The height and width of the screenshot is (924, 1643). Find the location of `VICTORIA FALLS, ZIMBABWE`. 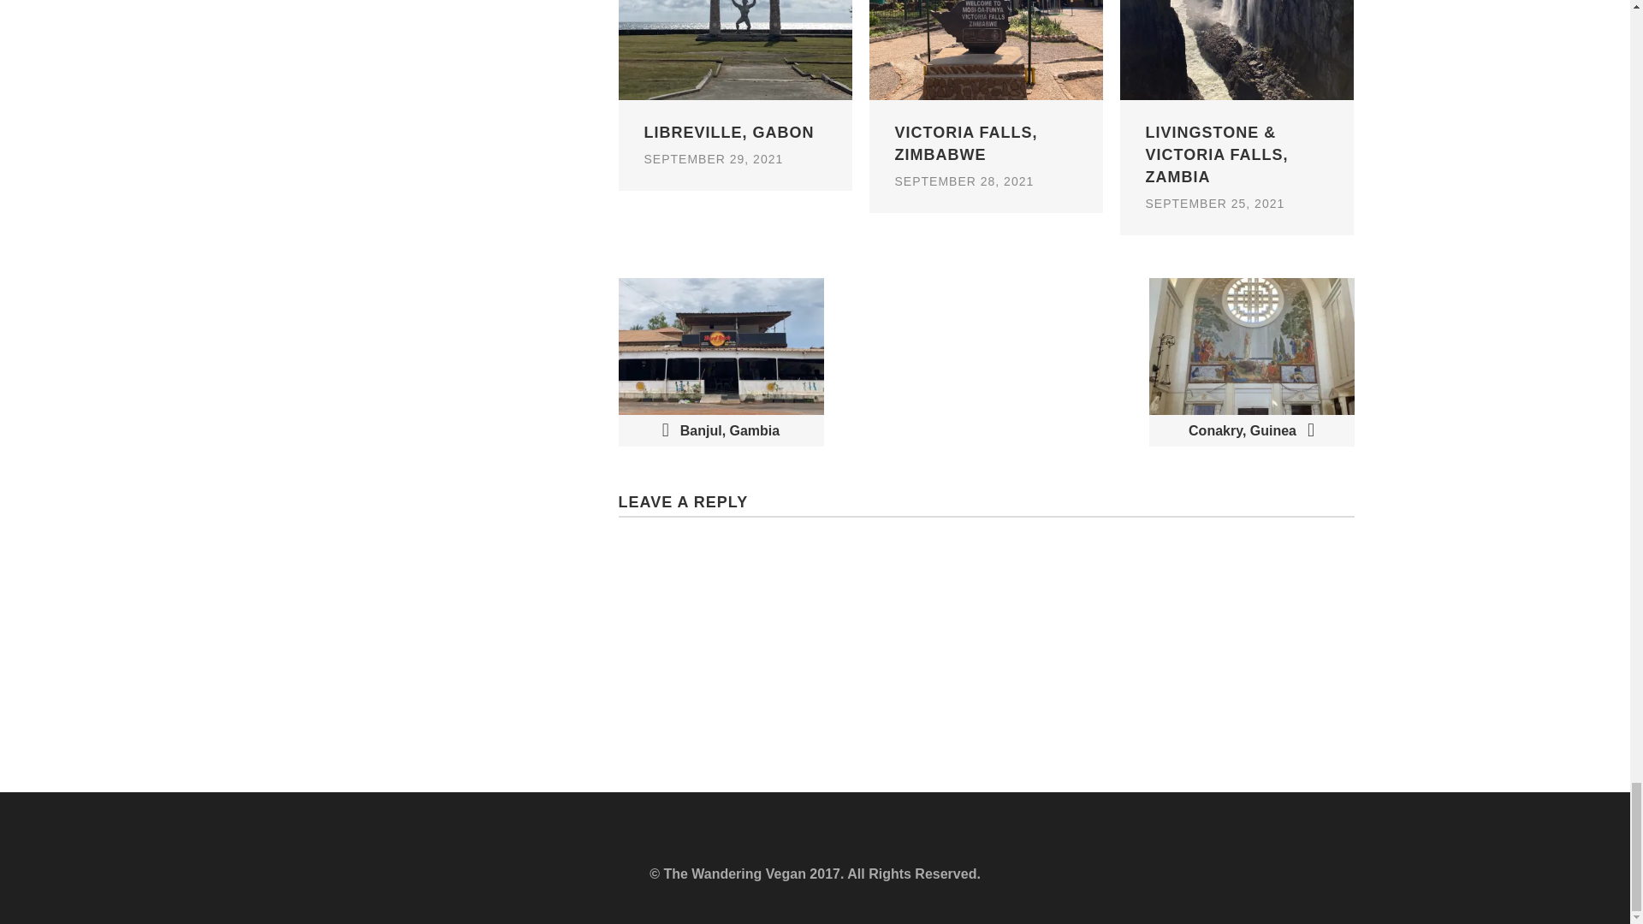

VICTORIA FALLS, ZIMBABWE is located at coordinates (986, 154).